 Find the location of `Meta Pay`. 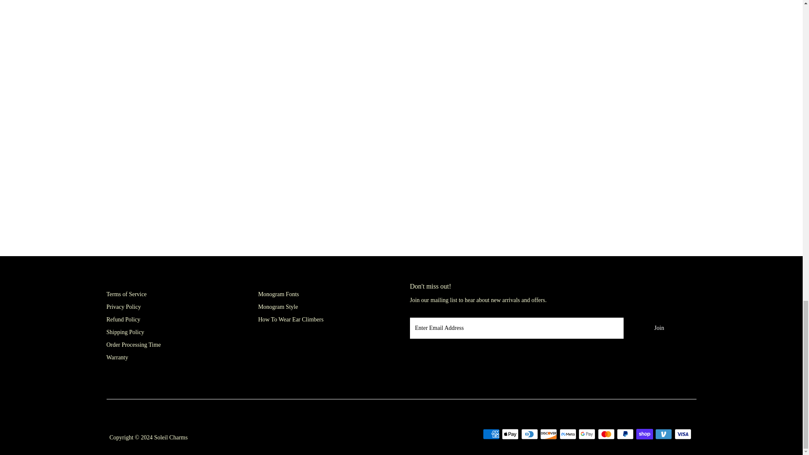

Meta Pay is located at coordinates (568, 434).